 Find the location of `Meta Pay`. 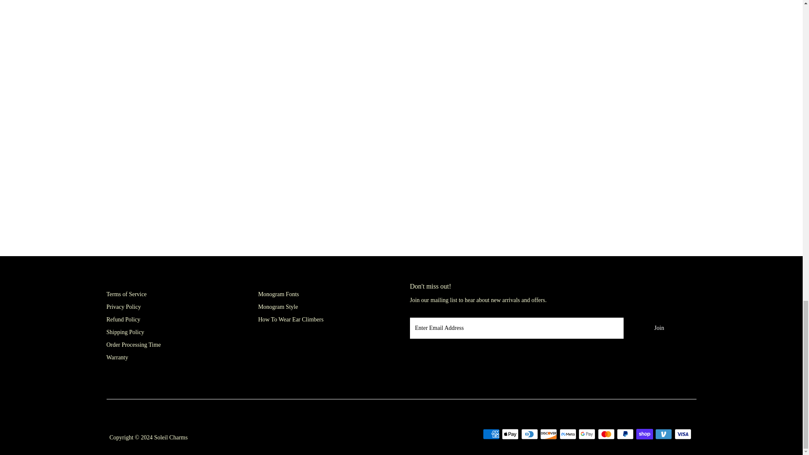

Meta Pay is located at coordinates (568, 434).